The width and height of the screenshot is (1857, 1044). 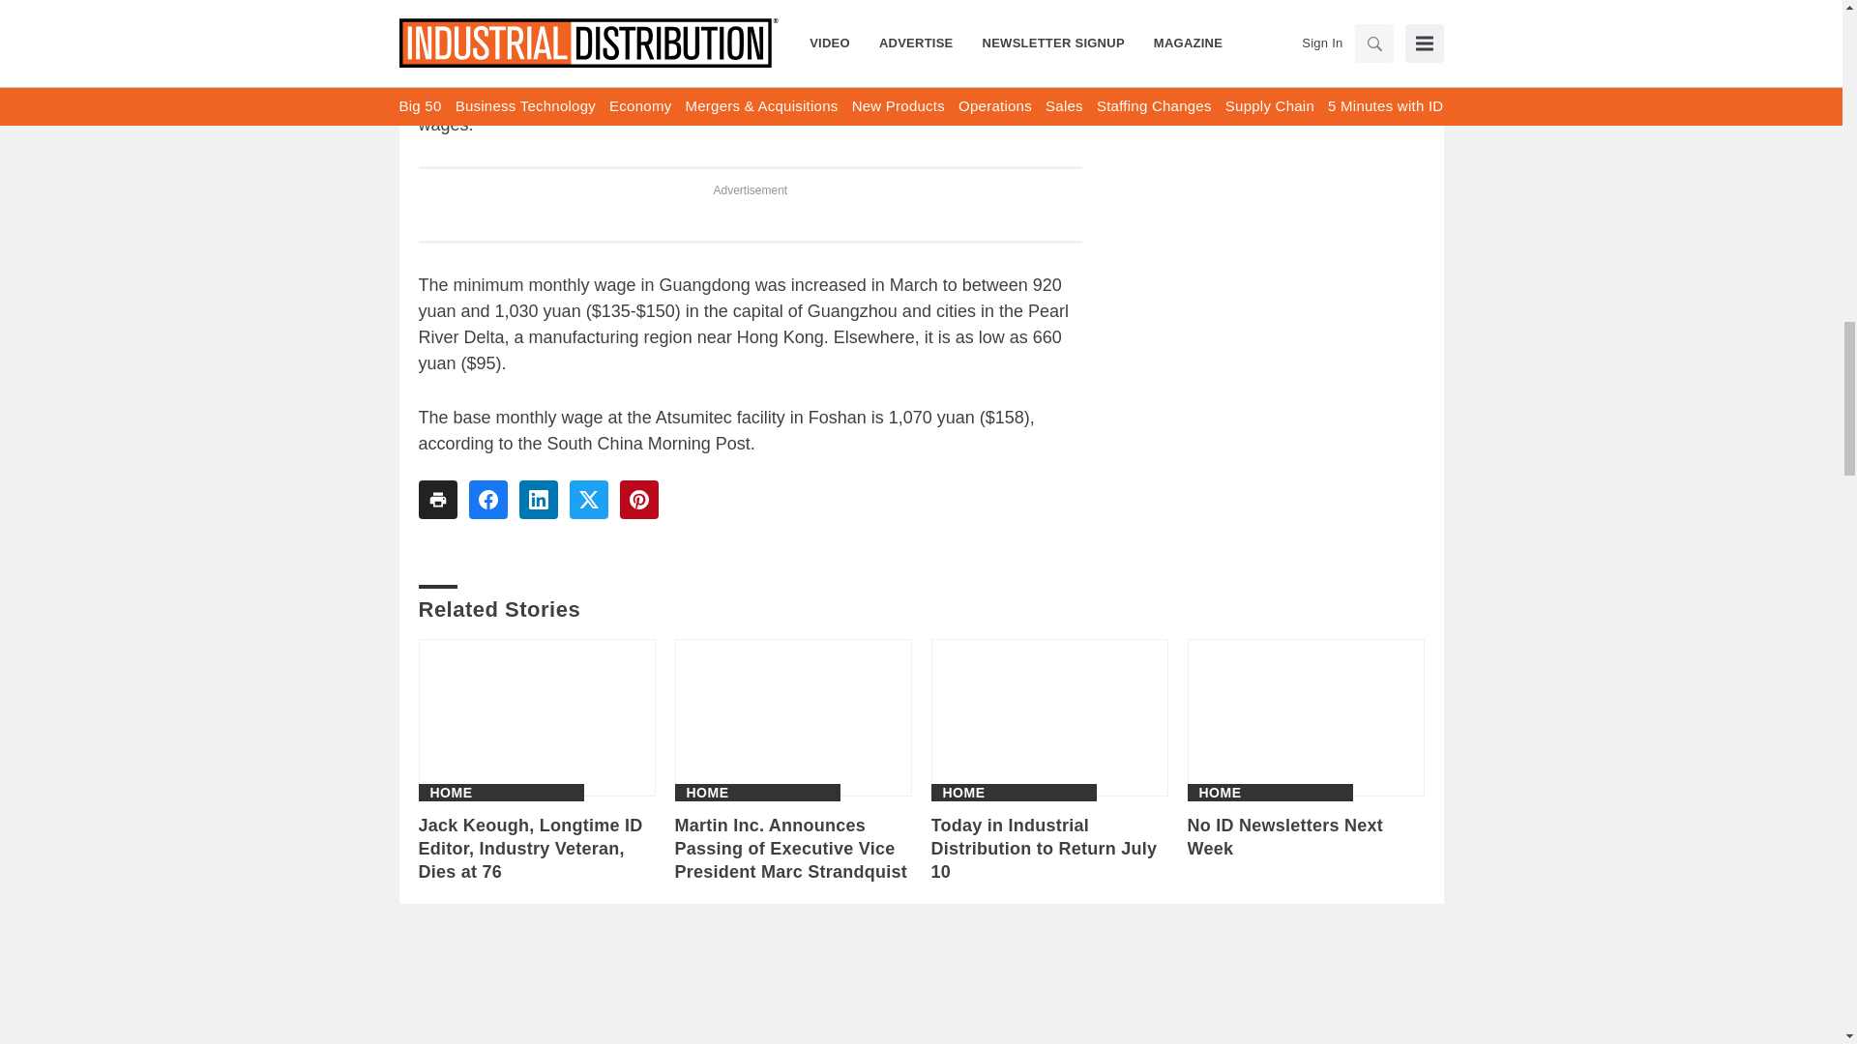 I want to click on Home, so click(x=962, y=793).